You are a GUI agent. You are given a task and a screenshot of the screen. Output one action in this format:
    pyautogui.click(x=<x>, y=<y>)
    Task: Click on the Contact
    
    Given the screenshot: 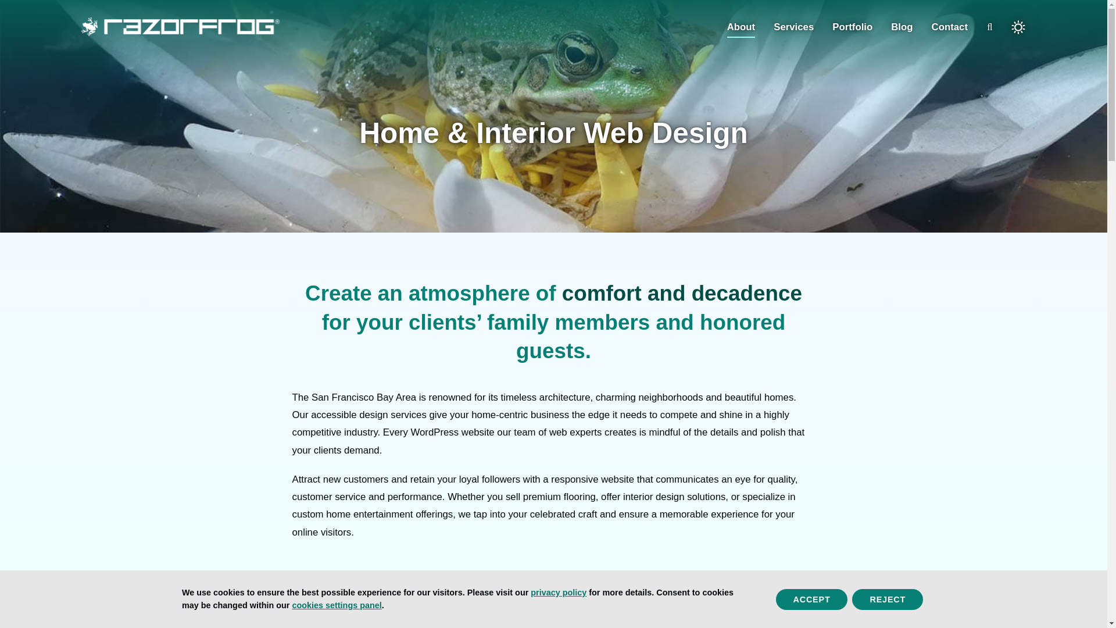 What is the action you would take?
    pyautogui.click(x=950, y=27)
    